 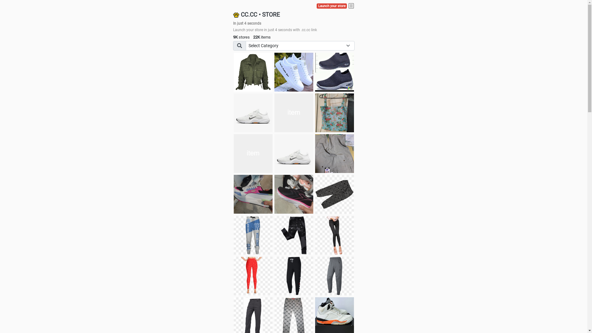 I want to click on Zapatillas, so click(x=294, y=194).